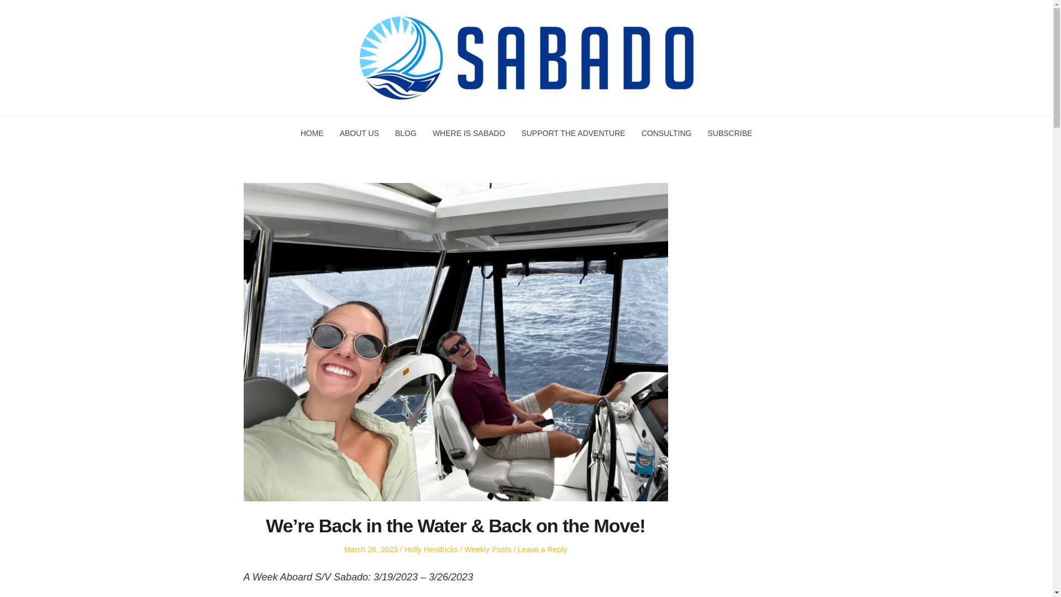 The width and height of the screenshot is (1061, 597). What do you see at coordinates (406, 133) in the screenshot?
I see `BLOG` at bounding box center [406, 133].